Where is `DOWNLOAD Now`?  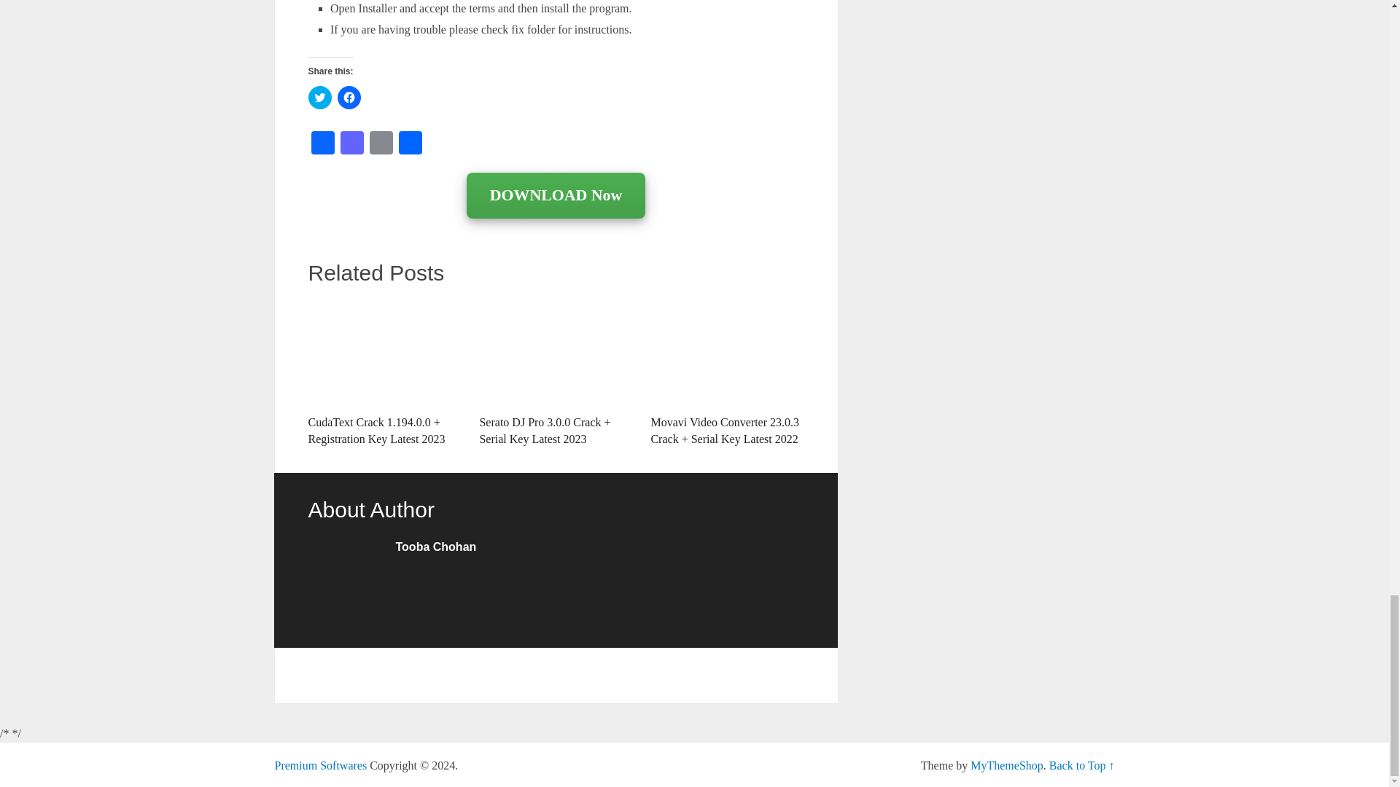 DOWNLOAD Now is located at coordinates (556, 195).